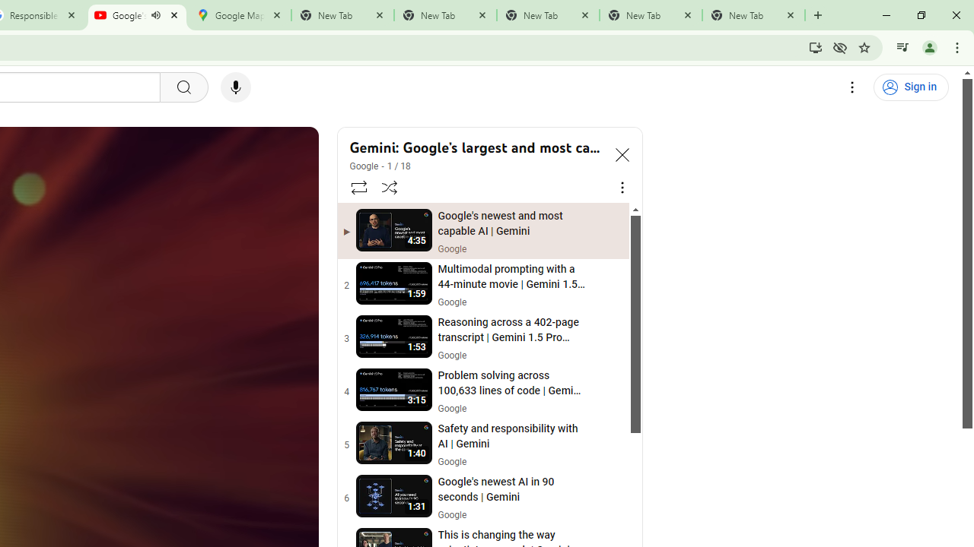 The image size is (974, 547). Describe the element at coordinates (358, 187) in the screenshot. I see `Loop playlist` at that location.